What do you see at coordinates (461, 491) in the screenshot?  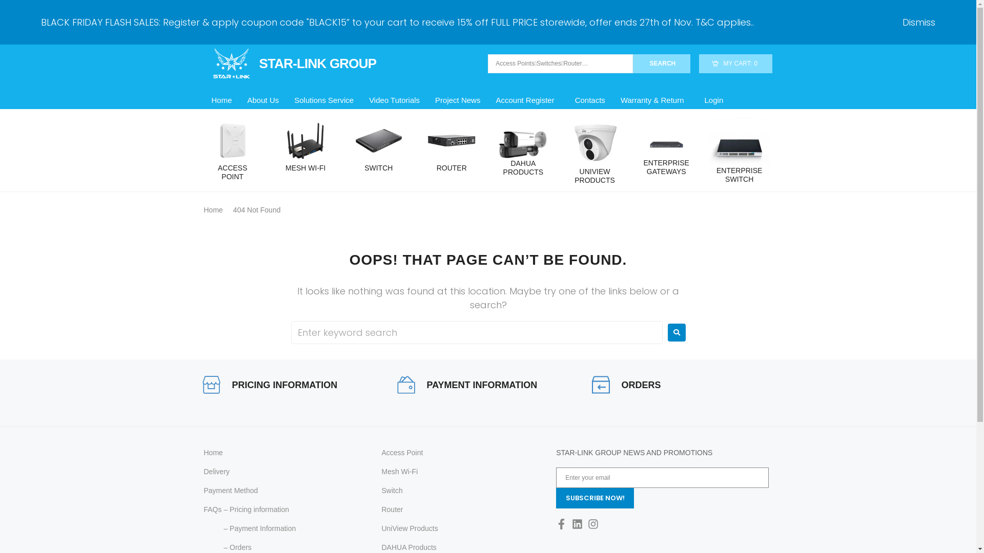 I see `Switch` at bounding box center [461, 491].